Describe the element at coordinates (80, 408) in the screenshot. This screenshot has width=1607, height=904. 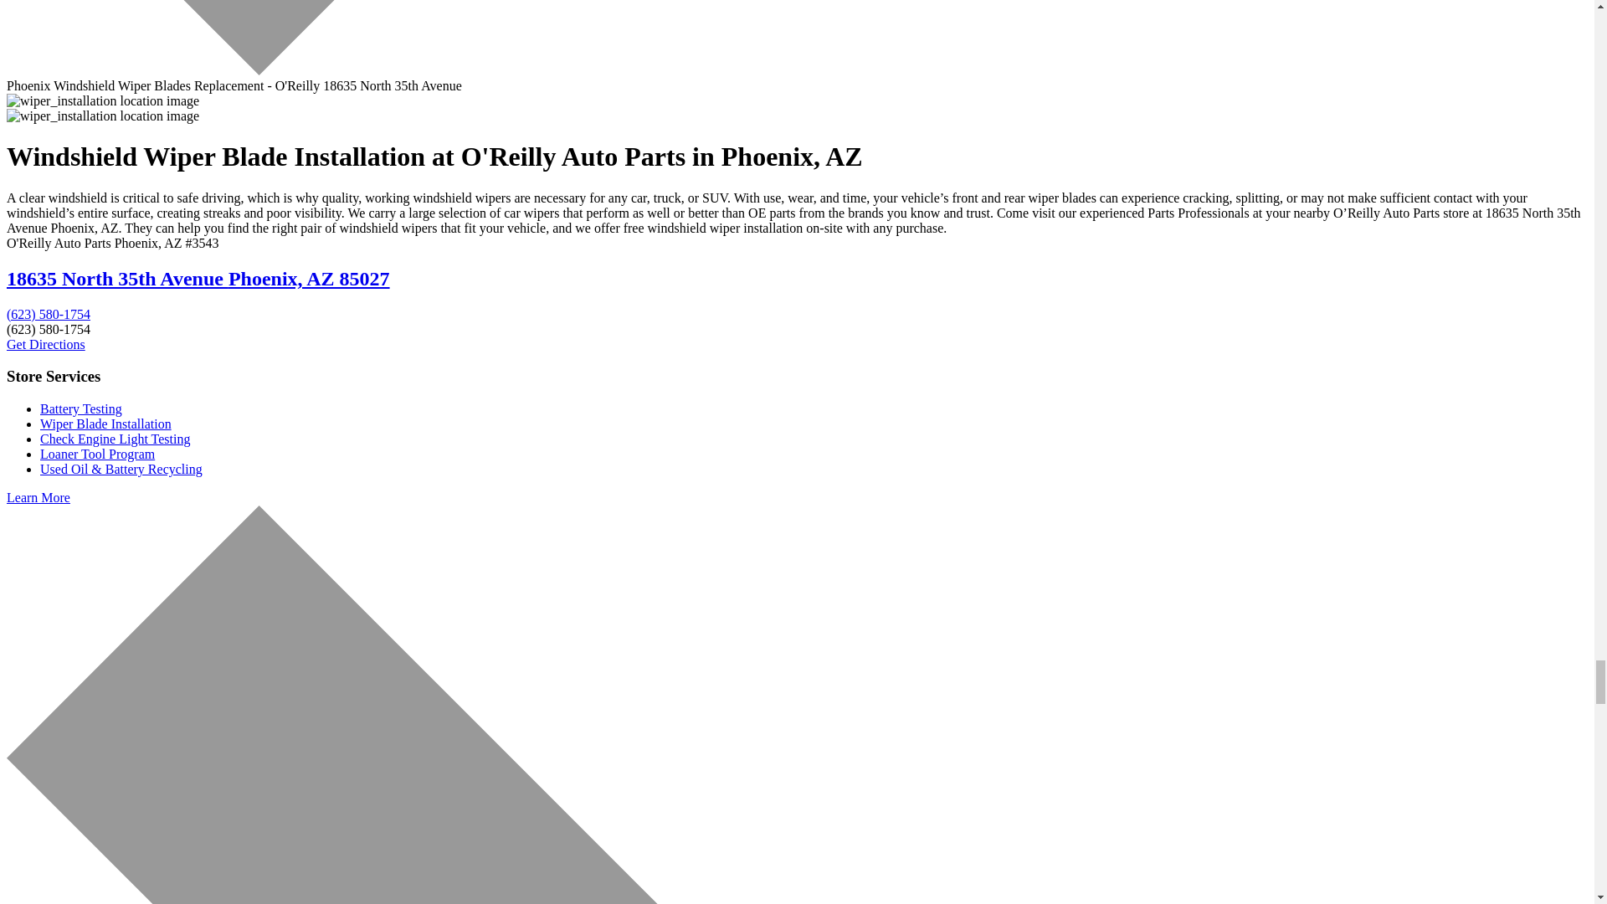
I see `Battery Testing` at that location.